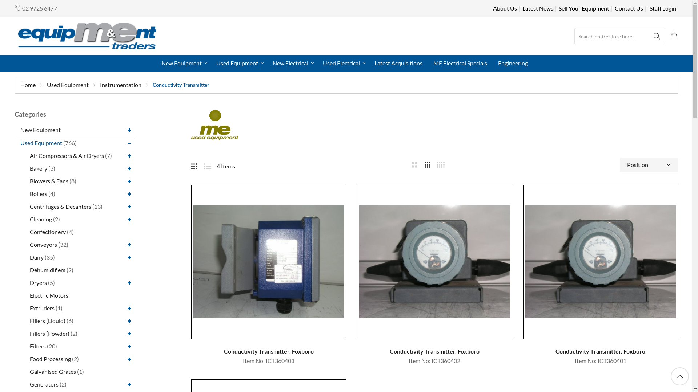 The width and height of the screenshot is (698, 392). What do you see at coordinates (513, 63) in the screenshot?
I see `Engineering` at bounding box center [513, 63].